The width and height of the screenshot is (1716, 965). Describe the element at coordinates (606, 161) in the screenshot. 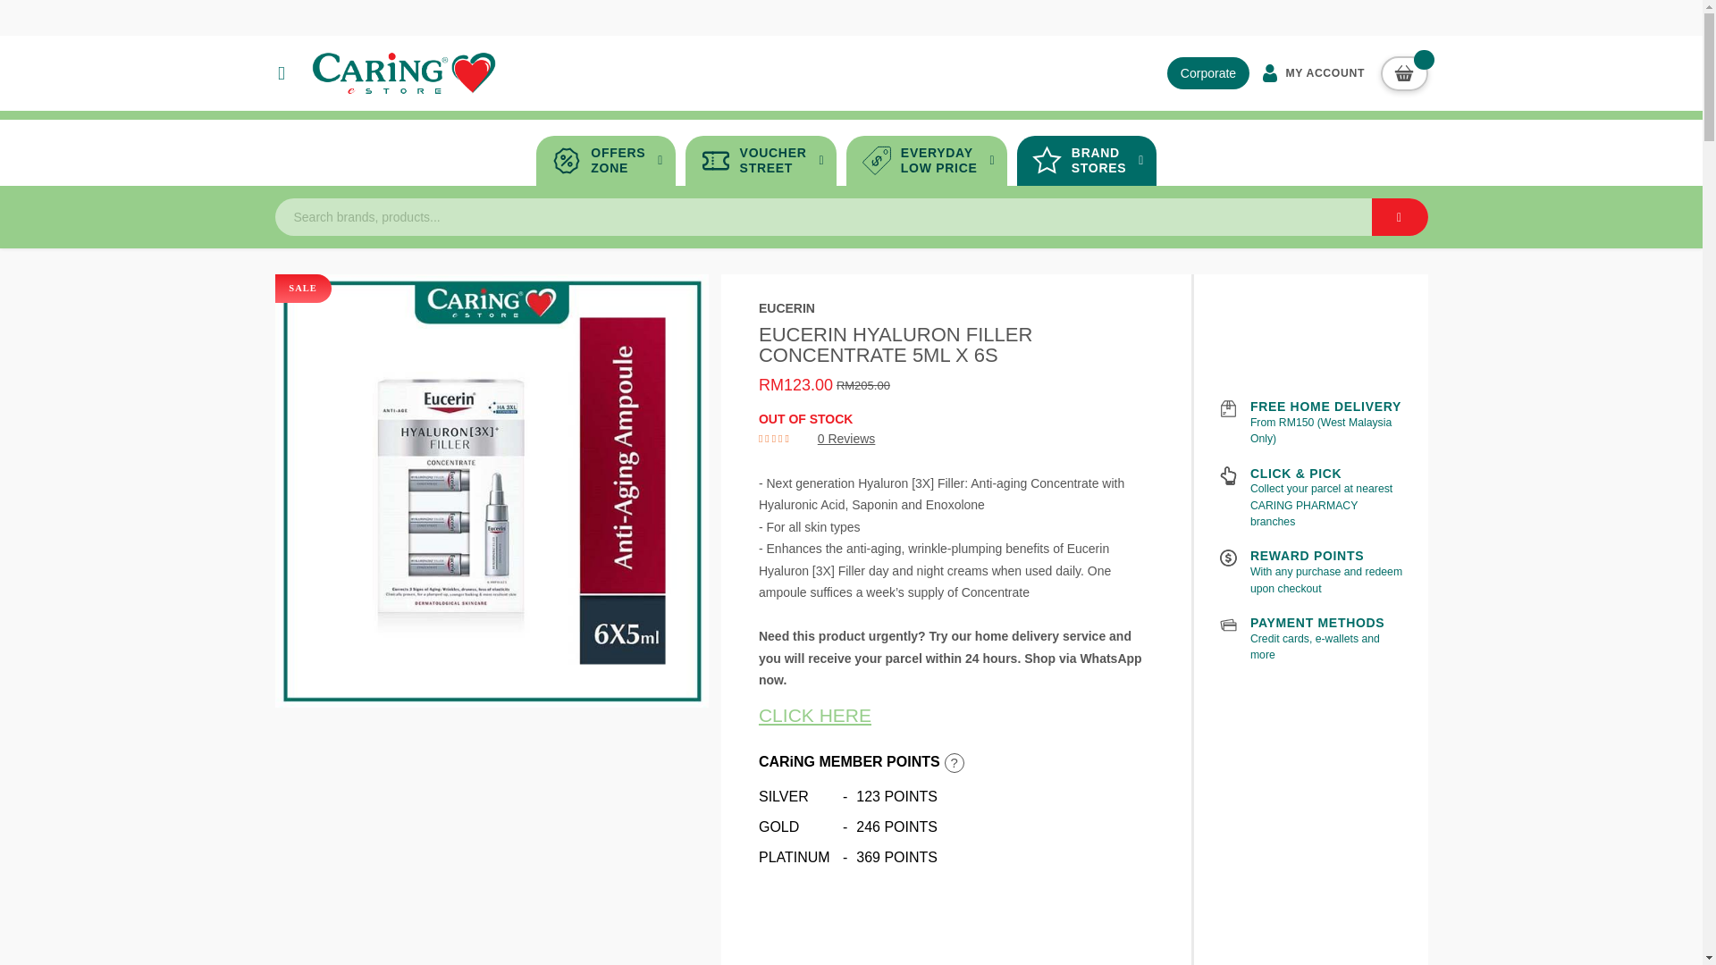

I see `MY CART` at that location.